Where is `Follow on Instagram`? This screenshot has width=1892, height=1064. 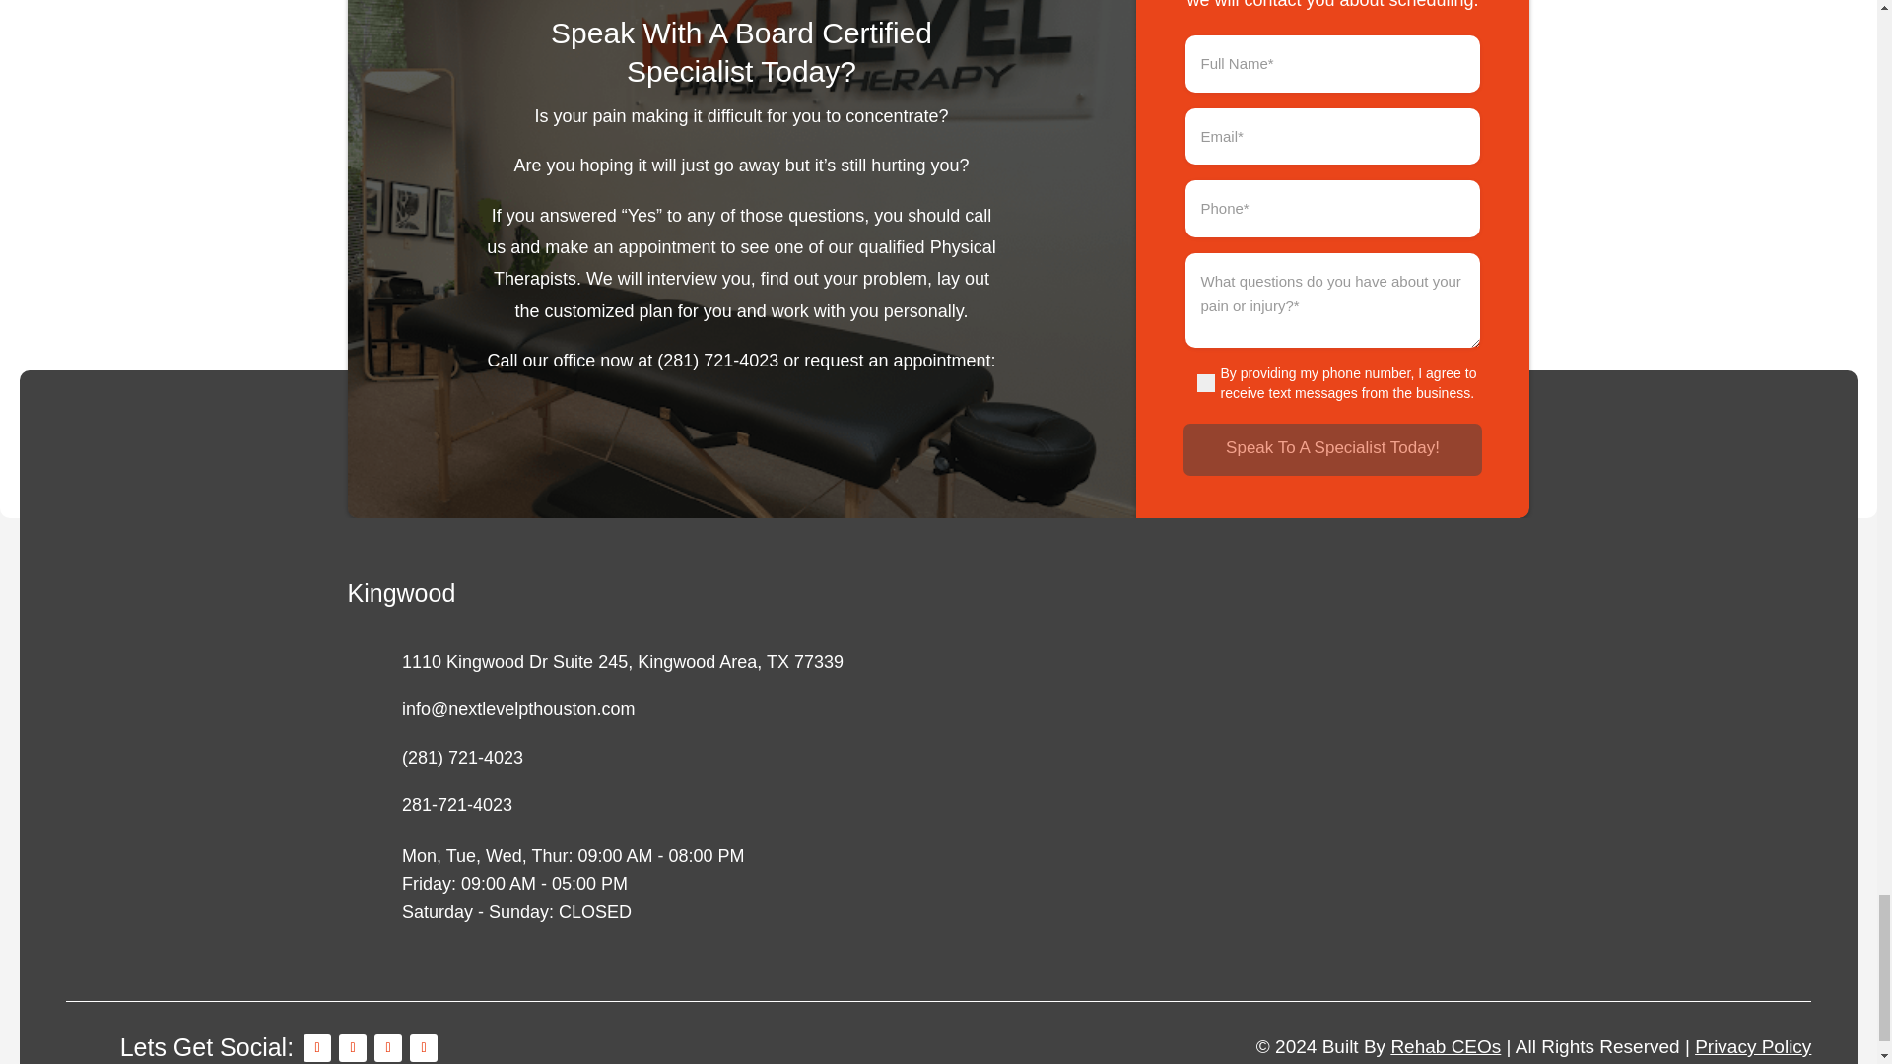 Follow on Instagram is located at coordinates (353, 1047).